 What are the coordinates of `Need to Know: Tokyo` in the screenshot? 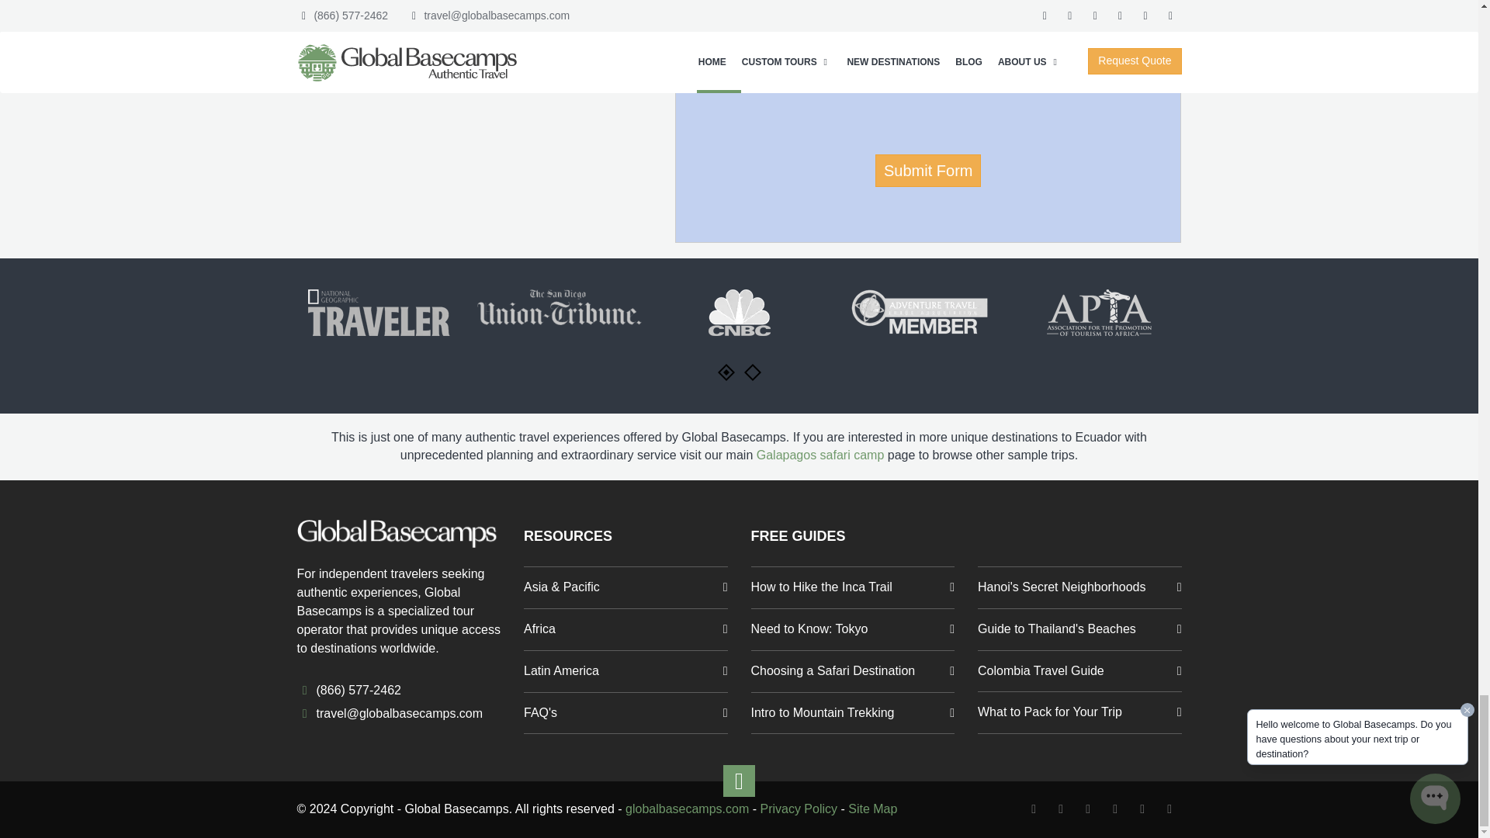 It's located at (852, 629).